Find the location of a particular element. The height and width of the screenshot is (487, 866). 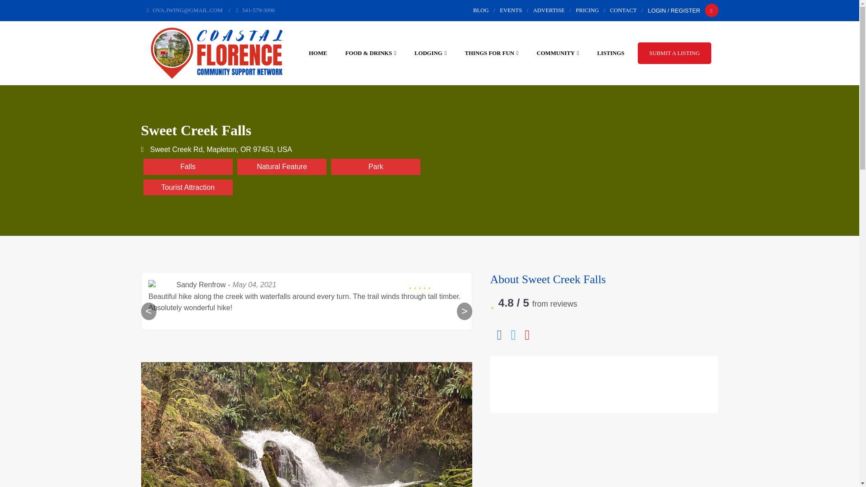

EVENTS is located at coordinates (511, 10).